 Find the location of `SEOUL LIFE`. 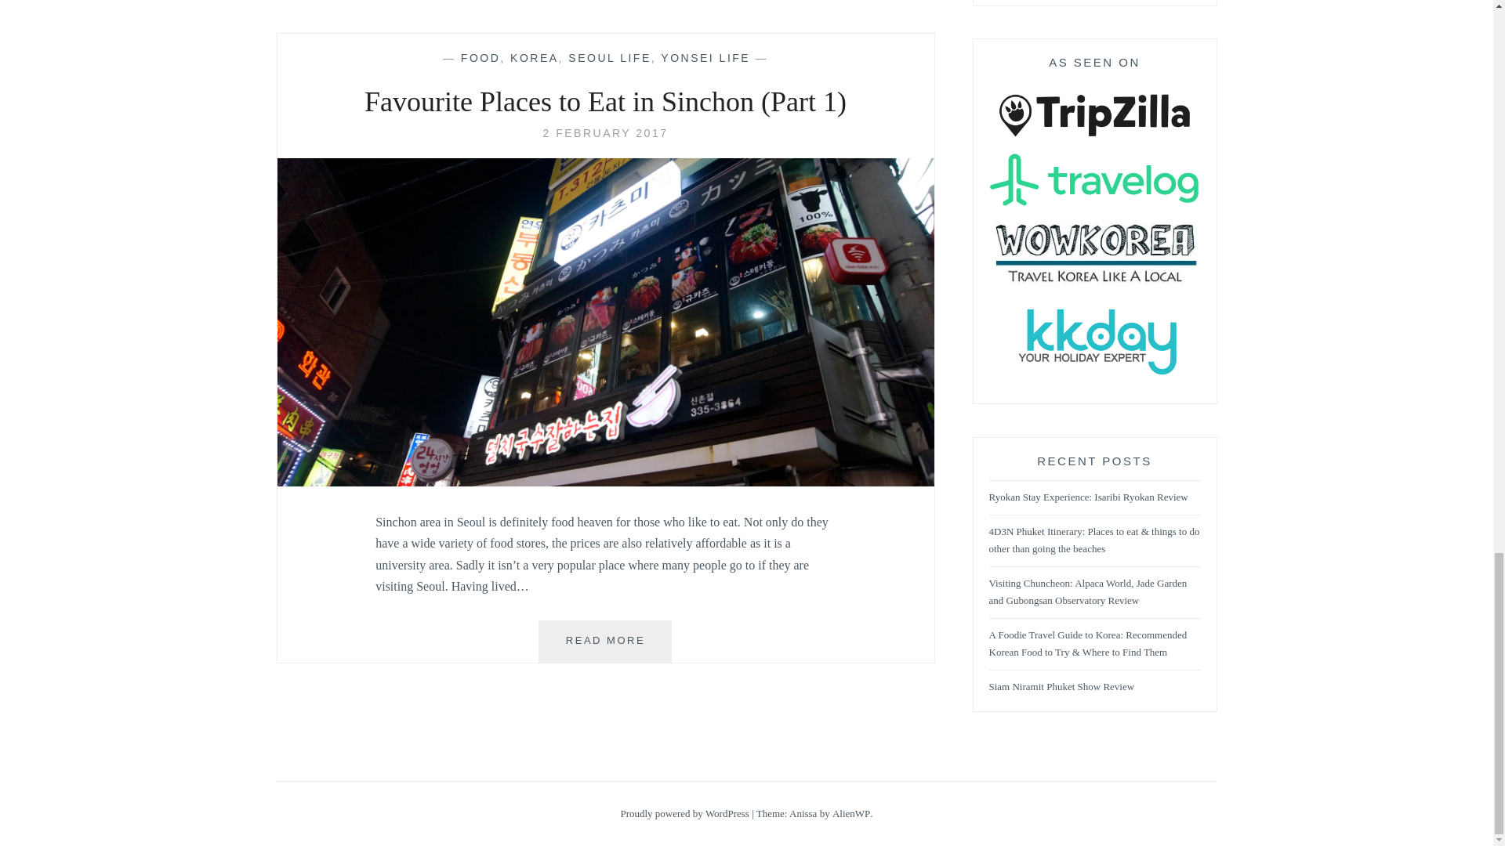

SEOUL LIFE is located at coordinates (609, 58).